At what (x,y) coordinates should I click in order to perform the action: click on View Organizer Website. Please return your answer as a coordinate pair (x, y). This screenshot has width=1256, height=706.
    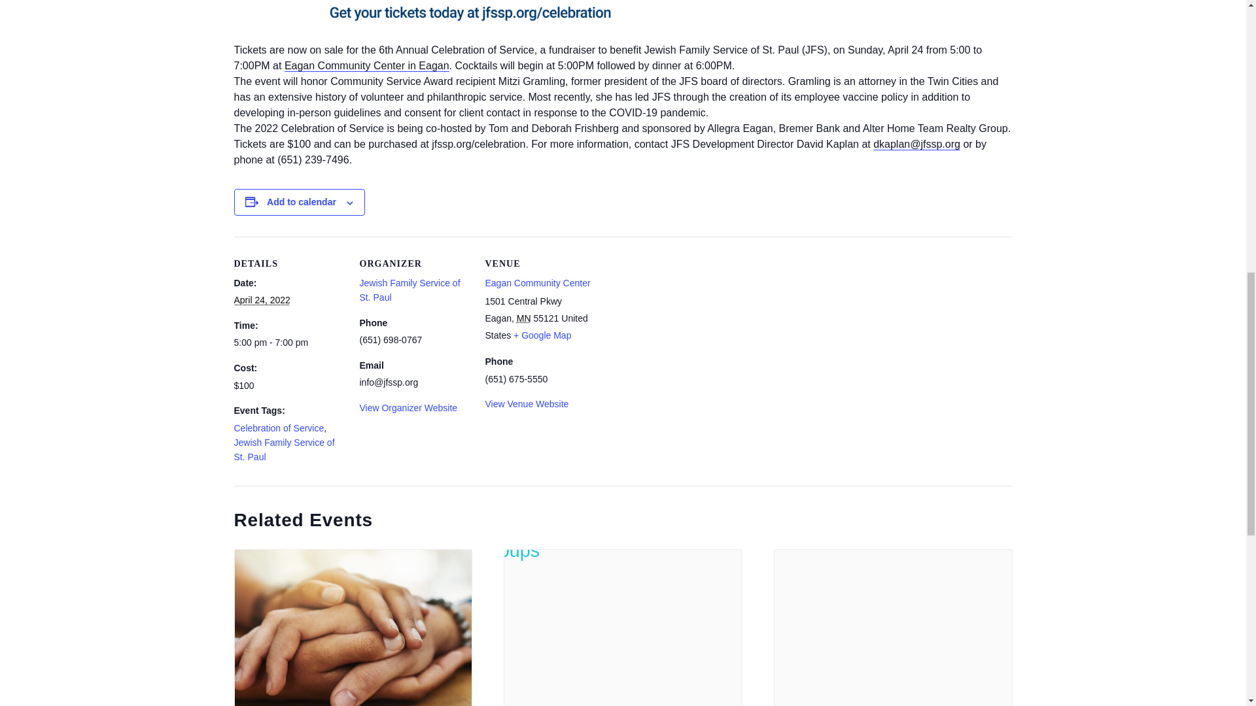
    Looking at the image, I should click on (408, 407).